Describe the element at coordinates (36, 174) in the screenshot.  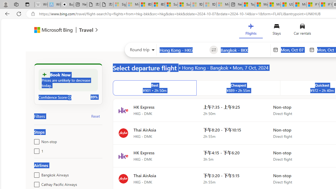
I see `Bangkok Airways` at that location.